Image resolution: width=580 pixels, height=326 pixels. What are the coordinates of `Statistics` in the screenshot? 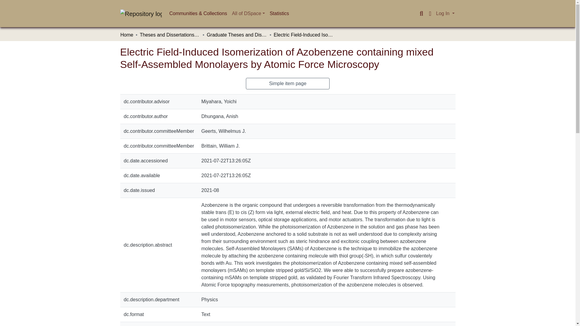 It's located at (279, 13).